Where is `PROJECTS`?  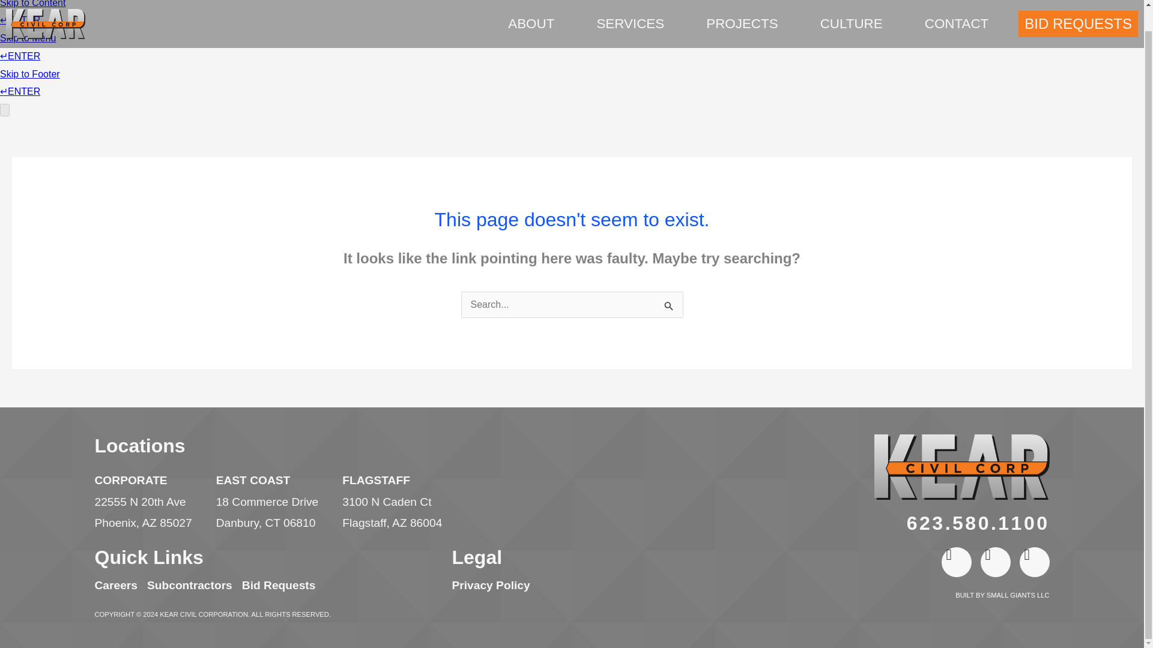 PROJECTS is located at coordinates (745, 12).